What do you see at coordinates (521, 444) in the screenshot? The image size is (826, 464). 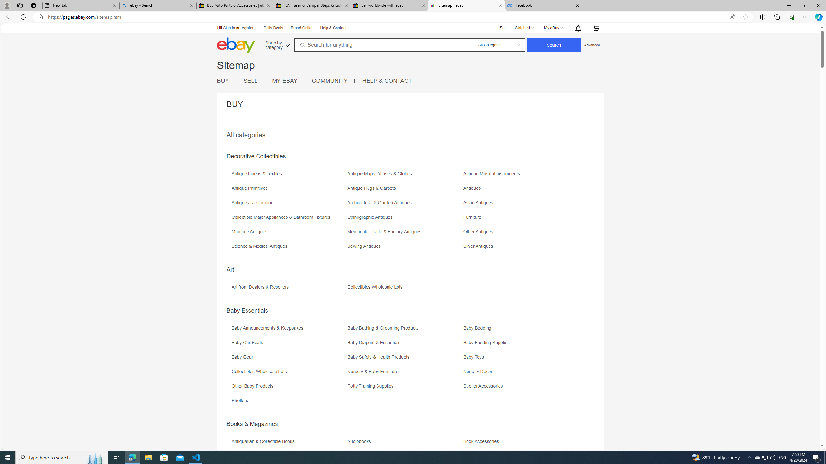 I see `Book Accessories` at bounding box center [521, 444].